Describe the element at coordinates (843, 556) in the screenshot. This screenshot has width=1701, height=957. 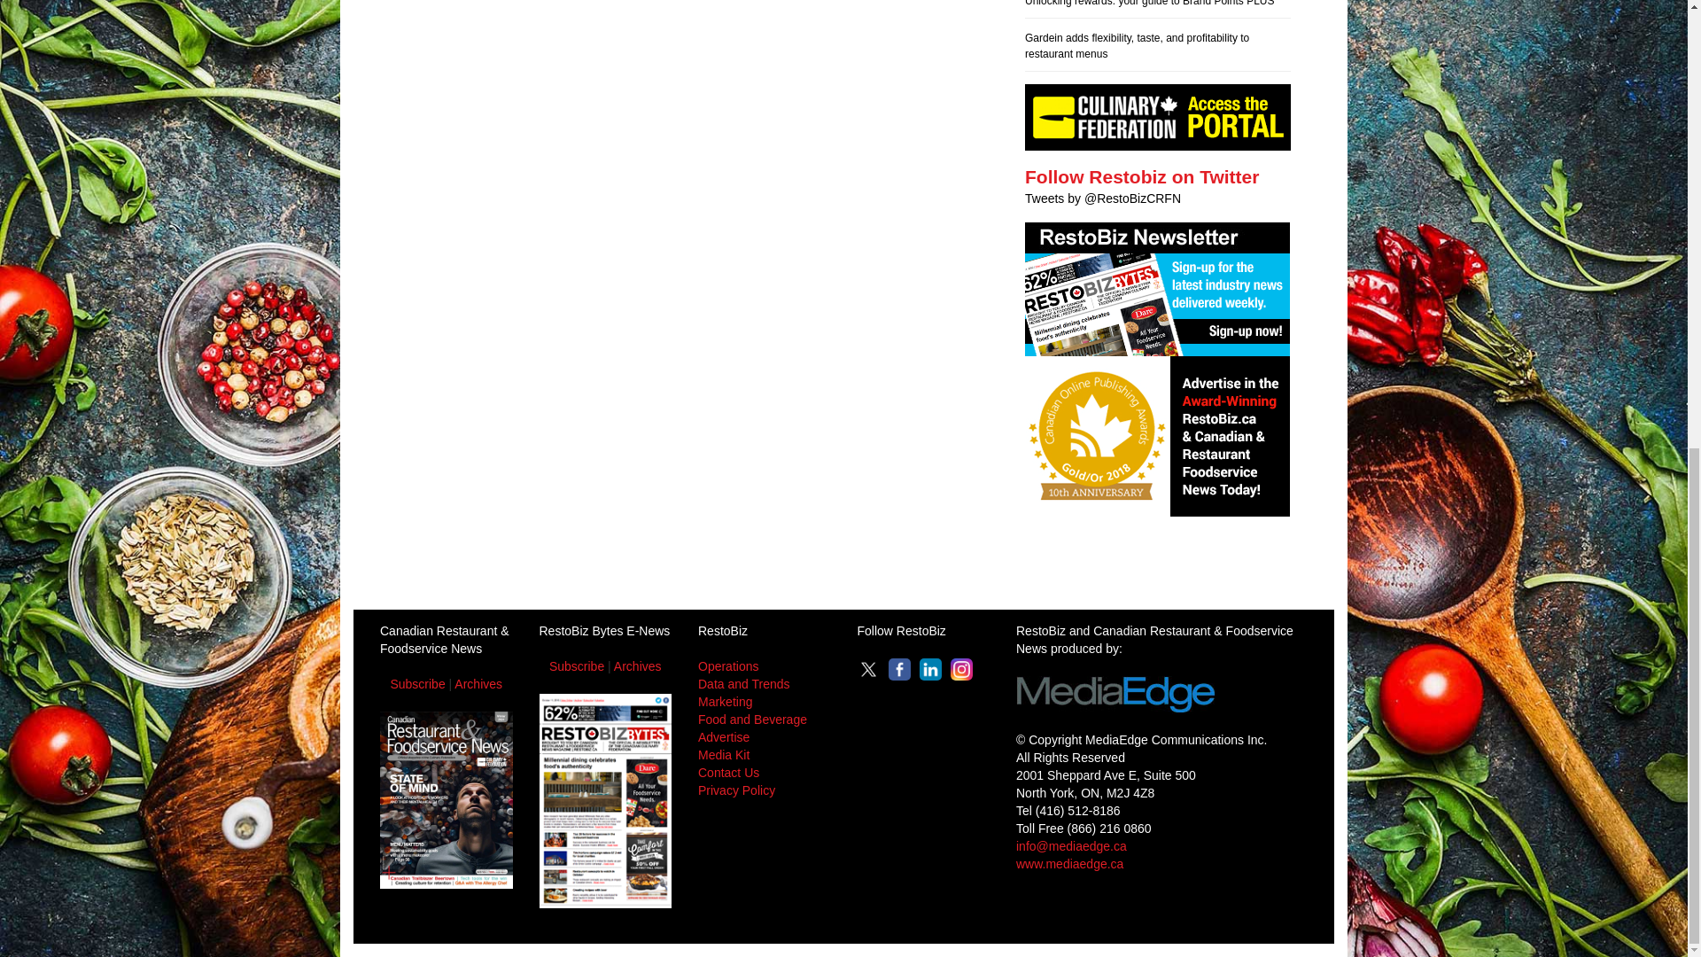
I see `3rd party ad content` at that location.